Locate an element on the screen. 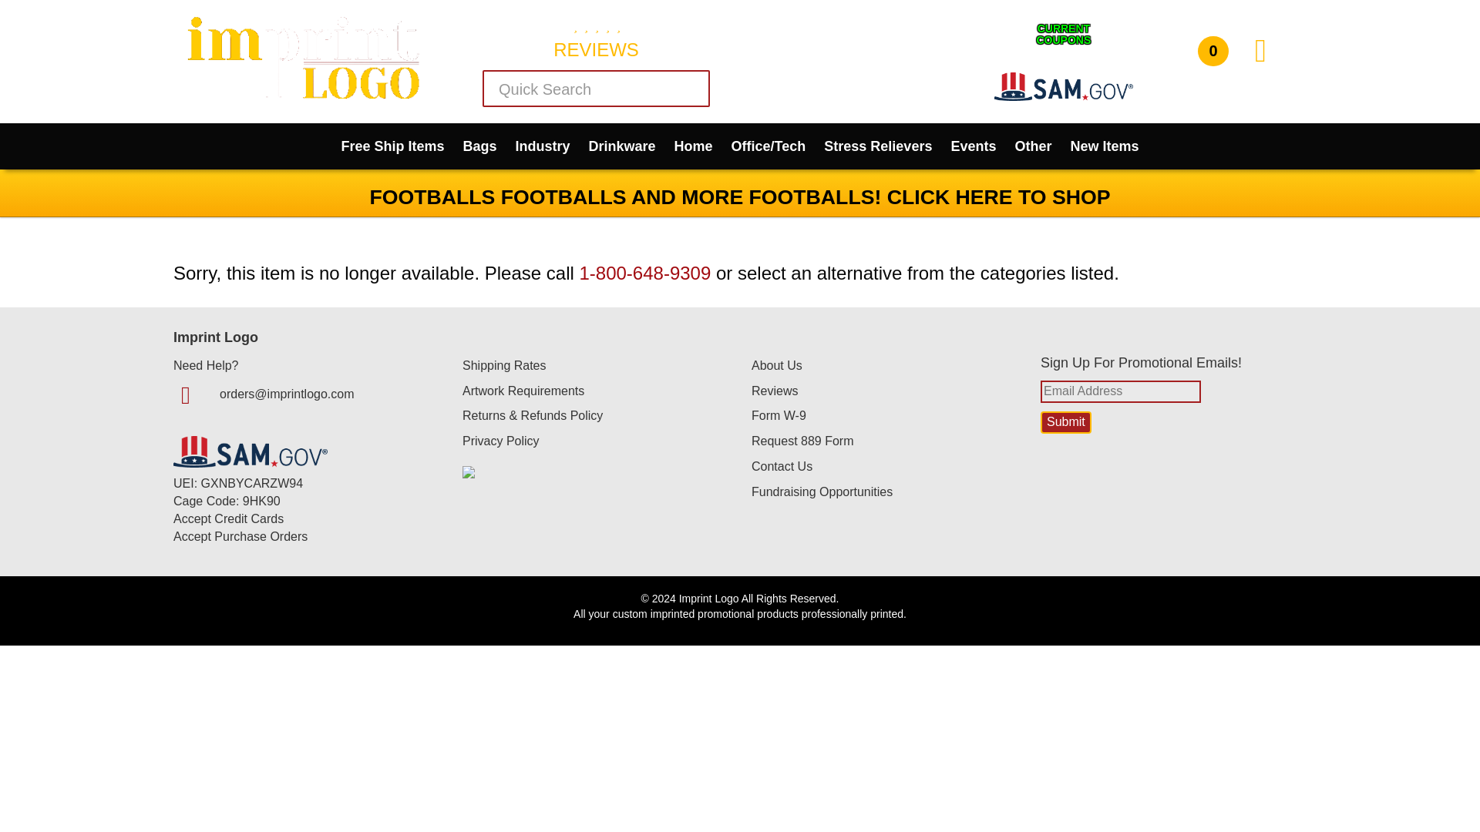 Image resolution: width=1480 pixels, height=832 pixels. Industry is located at coordinates (543, 146).